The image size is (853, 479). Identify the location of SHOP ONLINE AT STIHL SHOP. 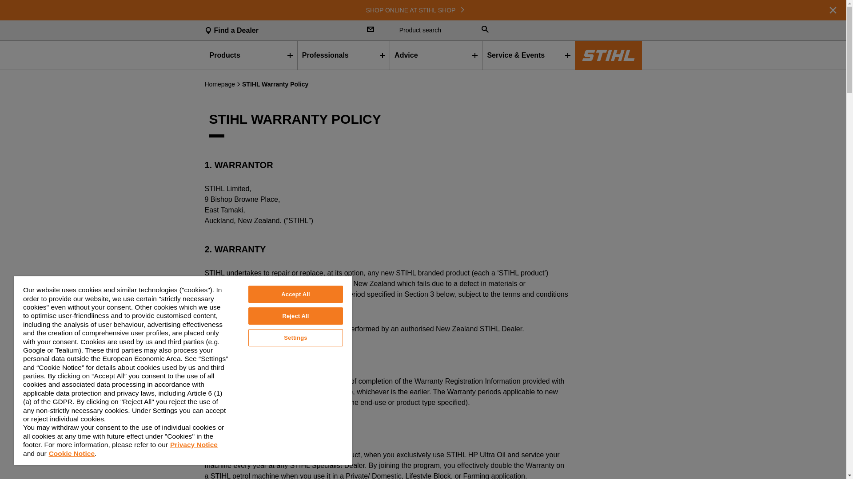
(423, 10).